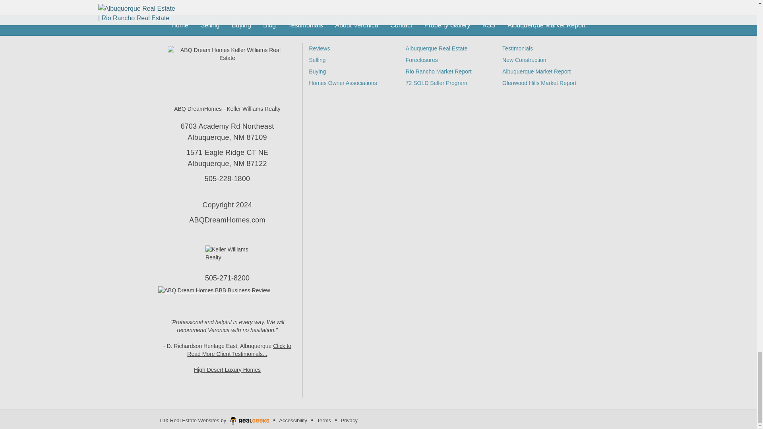  I want to click on High Desert Homes for Sale, so click(227, 369).